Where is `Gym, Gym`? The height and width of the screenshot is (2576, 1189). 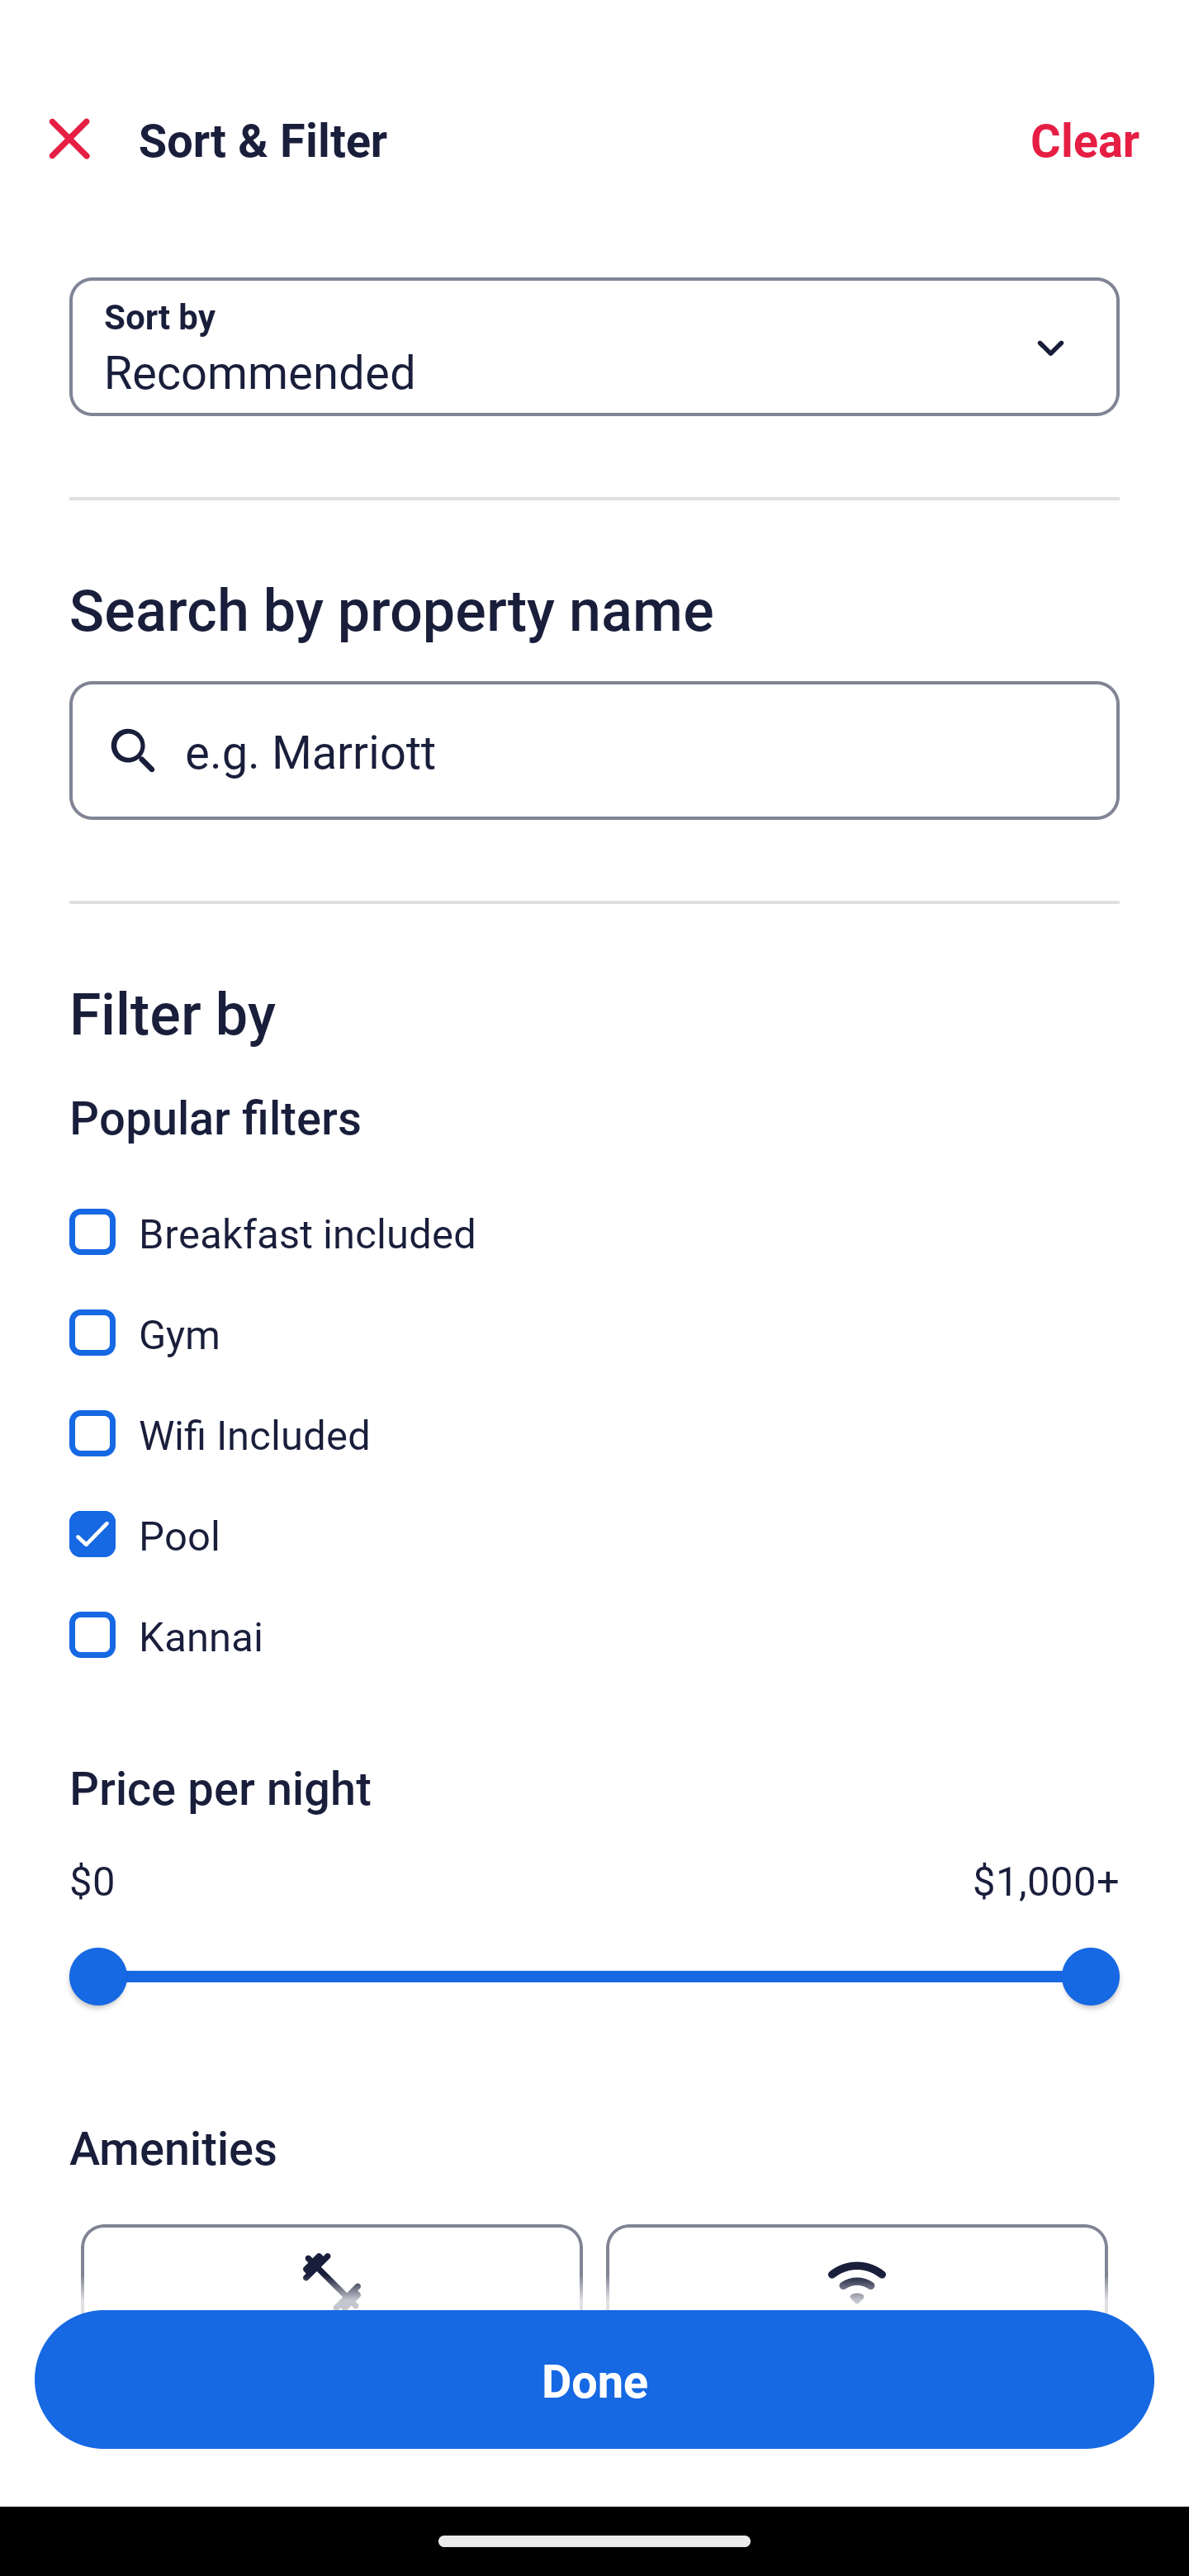
Gym, Gym is located at coordinates (594, 1314).